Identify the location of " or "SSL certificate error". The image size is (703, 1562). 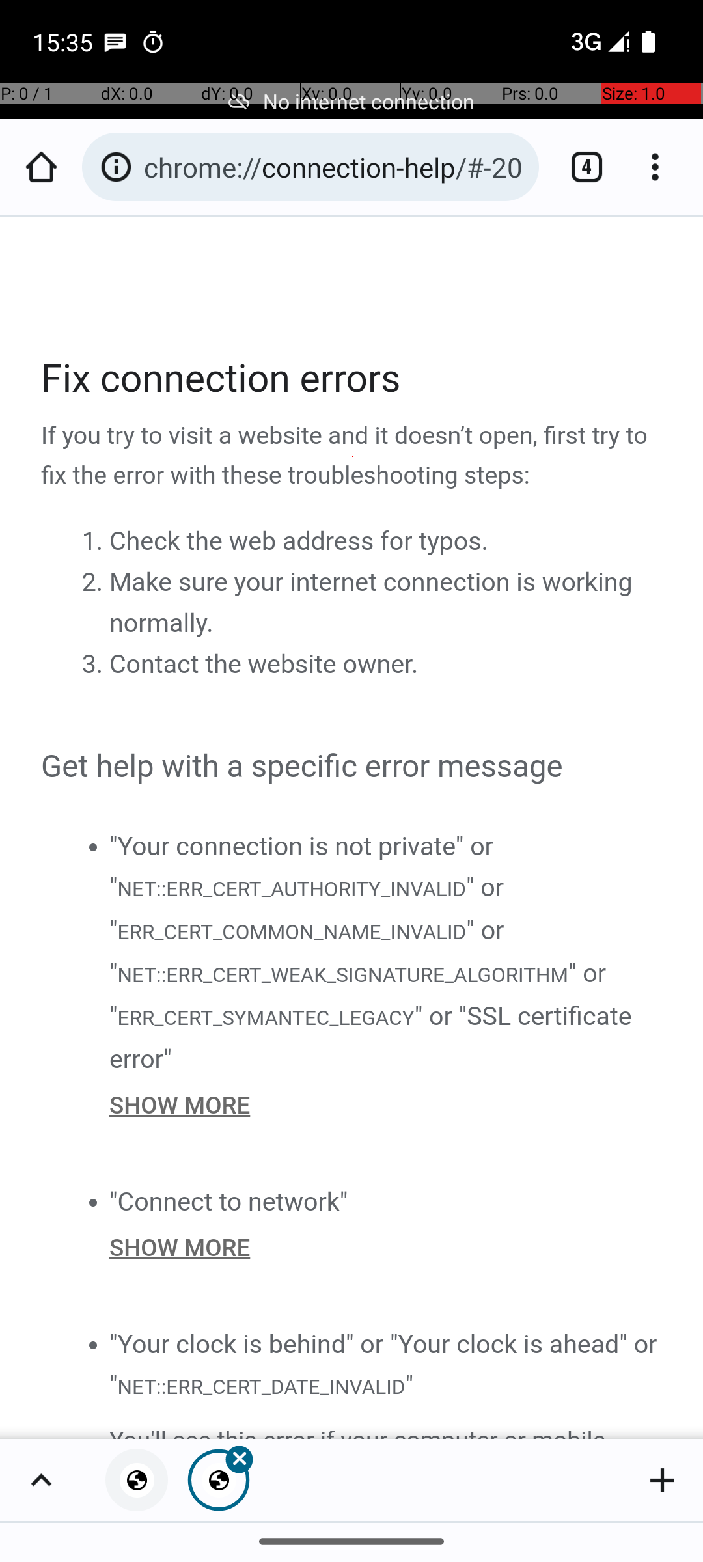
(371, 1037).